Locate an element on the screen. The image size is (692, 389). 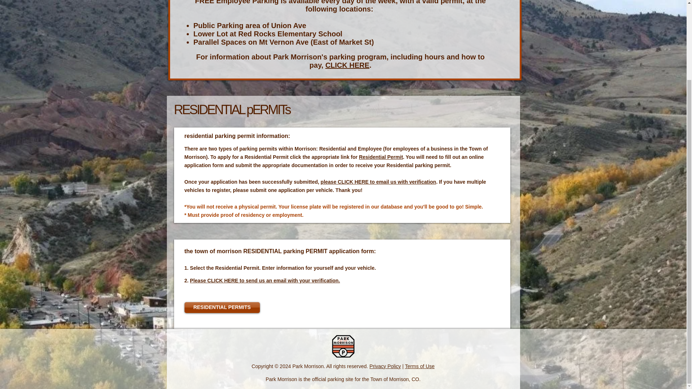
Privacy Policy is located at coordinates (385, 366).